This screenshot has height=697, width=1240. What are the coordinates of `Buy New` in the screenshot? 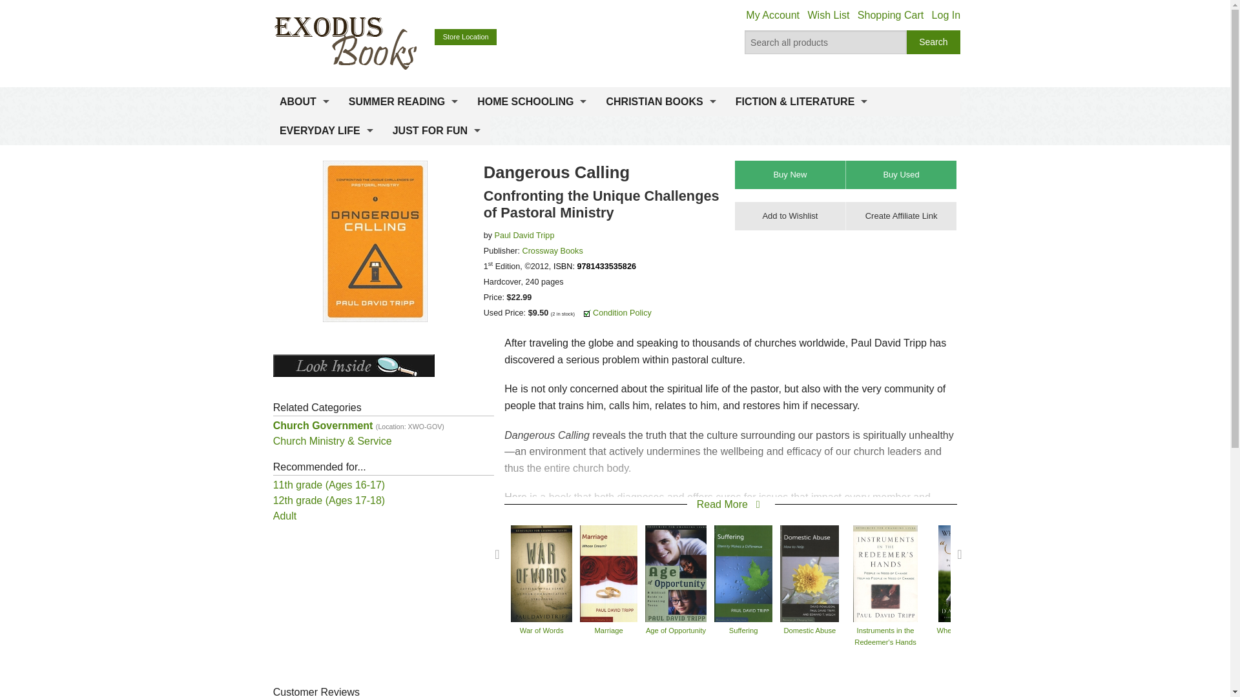 It's located at (790, 174).